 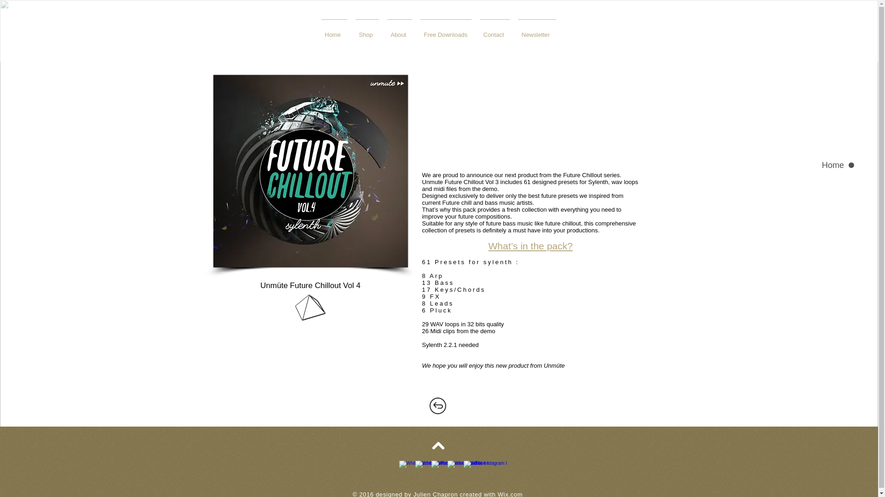 What do you see at coordinates (399, 30) in the screenshot?
I see `About` at bounding box center [399, 30].